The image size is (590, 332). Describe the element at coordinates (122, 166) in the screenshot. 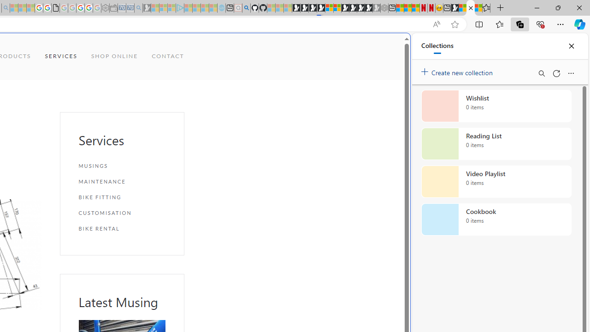

I see `MUSINGS` at that location.